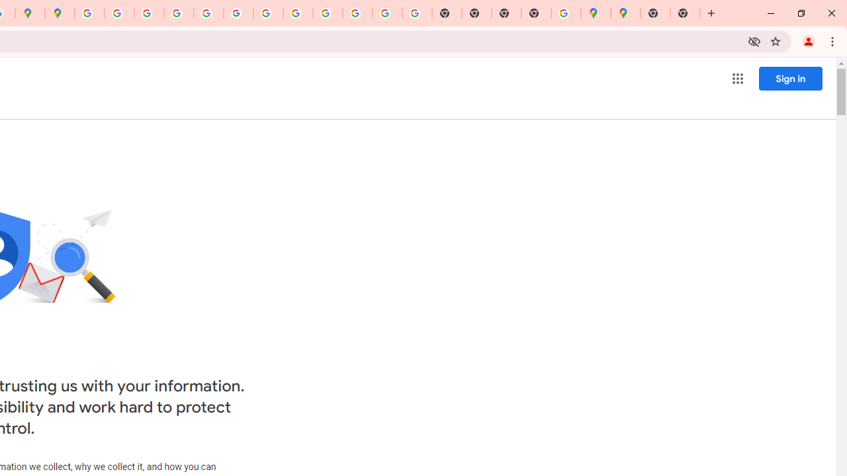  I want to click on New Tab, so click(655, 13).